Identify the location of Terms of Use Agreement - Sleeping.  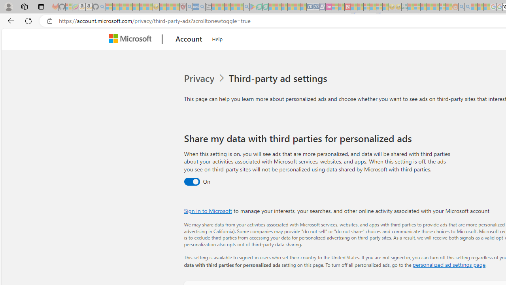
(259, 7).